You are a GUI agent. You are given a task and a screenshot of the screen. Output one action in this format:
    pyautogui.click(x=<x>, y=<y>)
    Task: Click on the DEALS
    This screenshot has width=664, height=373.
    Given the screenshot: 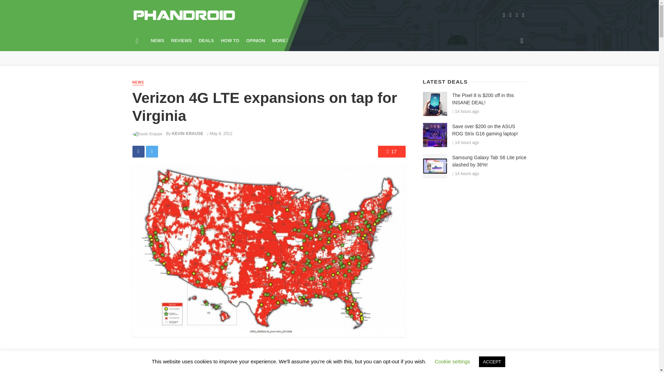 What is the action you would take?
    pyautogui.click(x=206, y=40)
    